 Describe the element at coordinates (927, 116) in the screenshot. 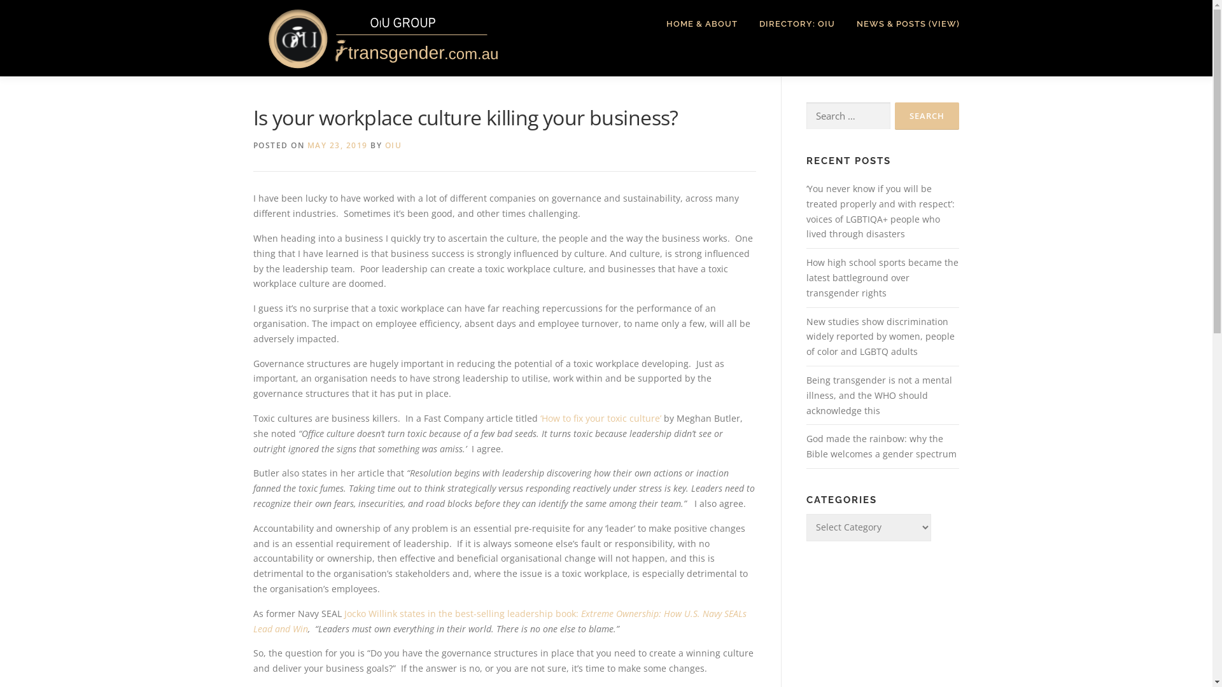

I see `Search` at that location.